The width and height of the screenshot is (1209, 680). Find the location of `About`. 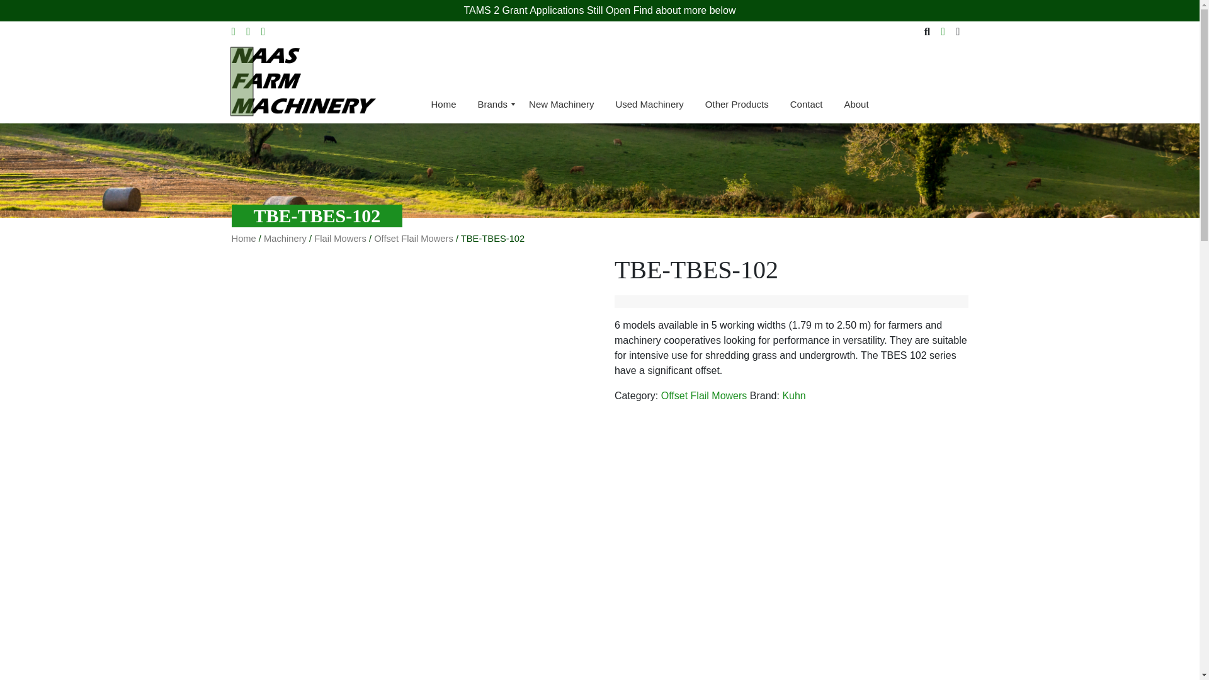

About is located at coordinates (855, 105).